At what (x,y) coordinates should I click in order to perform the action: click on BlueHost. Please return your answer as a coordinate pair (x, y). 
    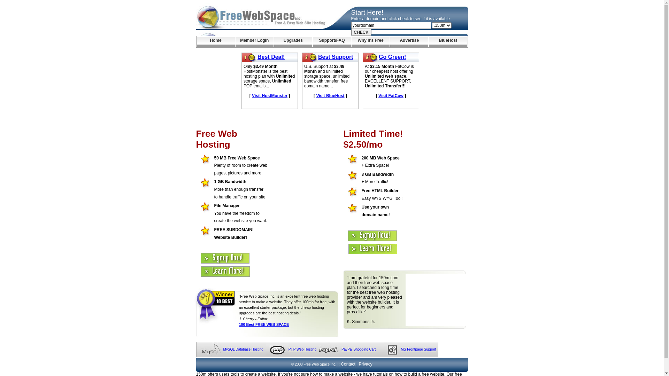
    Looking at the image, I should click on (448, 42).